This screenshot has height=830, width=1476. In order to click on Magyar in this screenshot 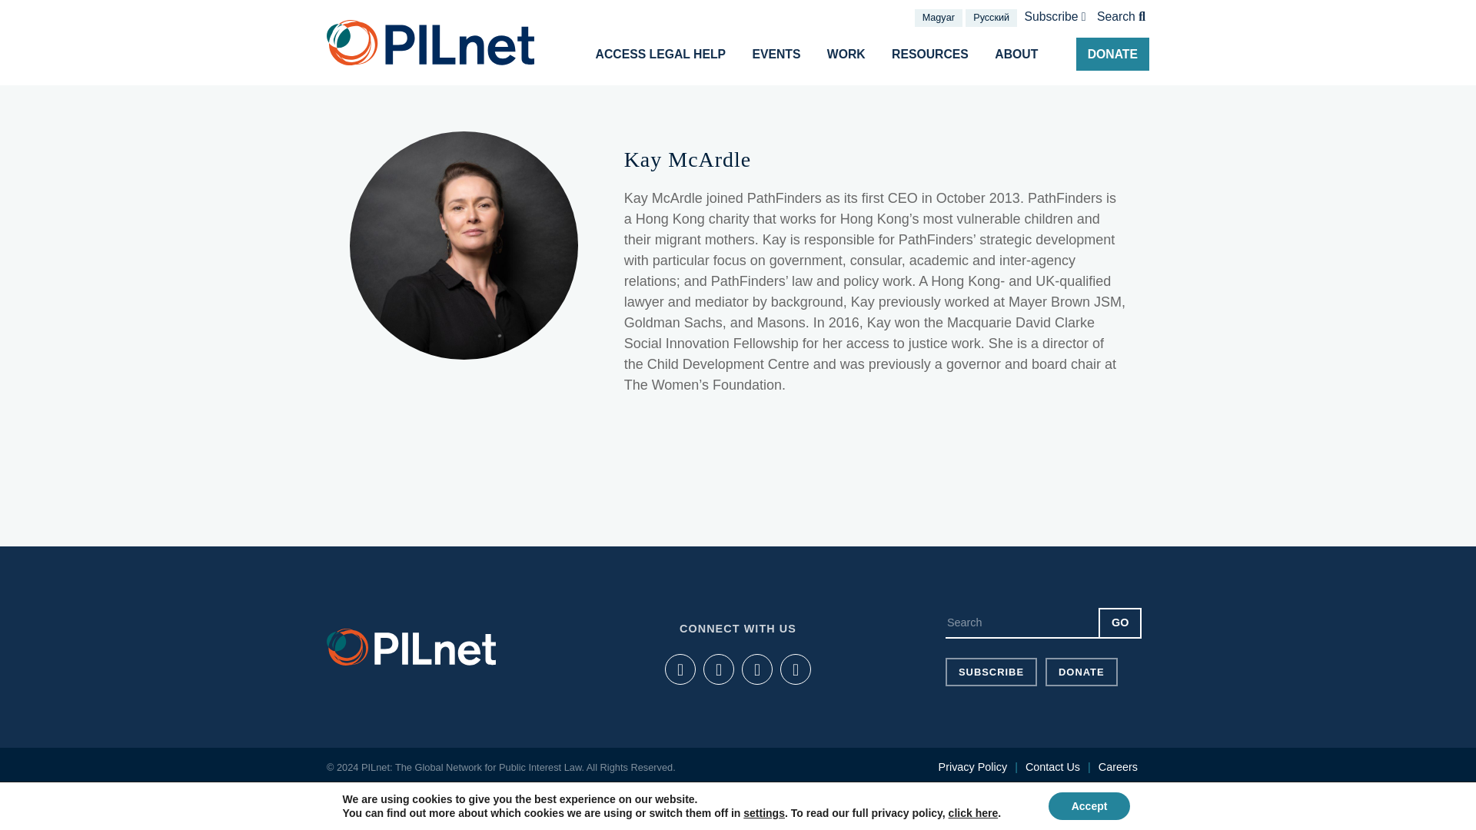, I will do `click(938, 17)`.